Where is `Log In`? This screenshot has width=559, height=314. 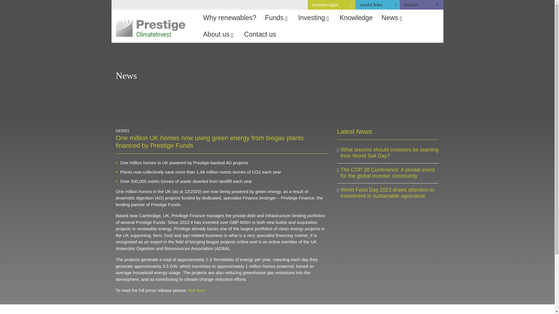
Log In is located at coordinates (376, 5).